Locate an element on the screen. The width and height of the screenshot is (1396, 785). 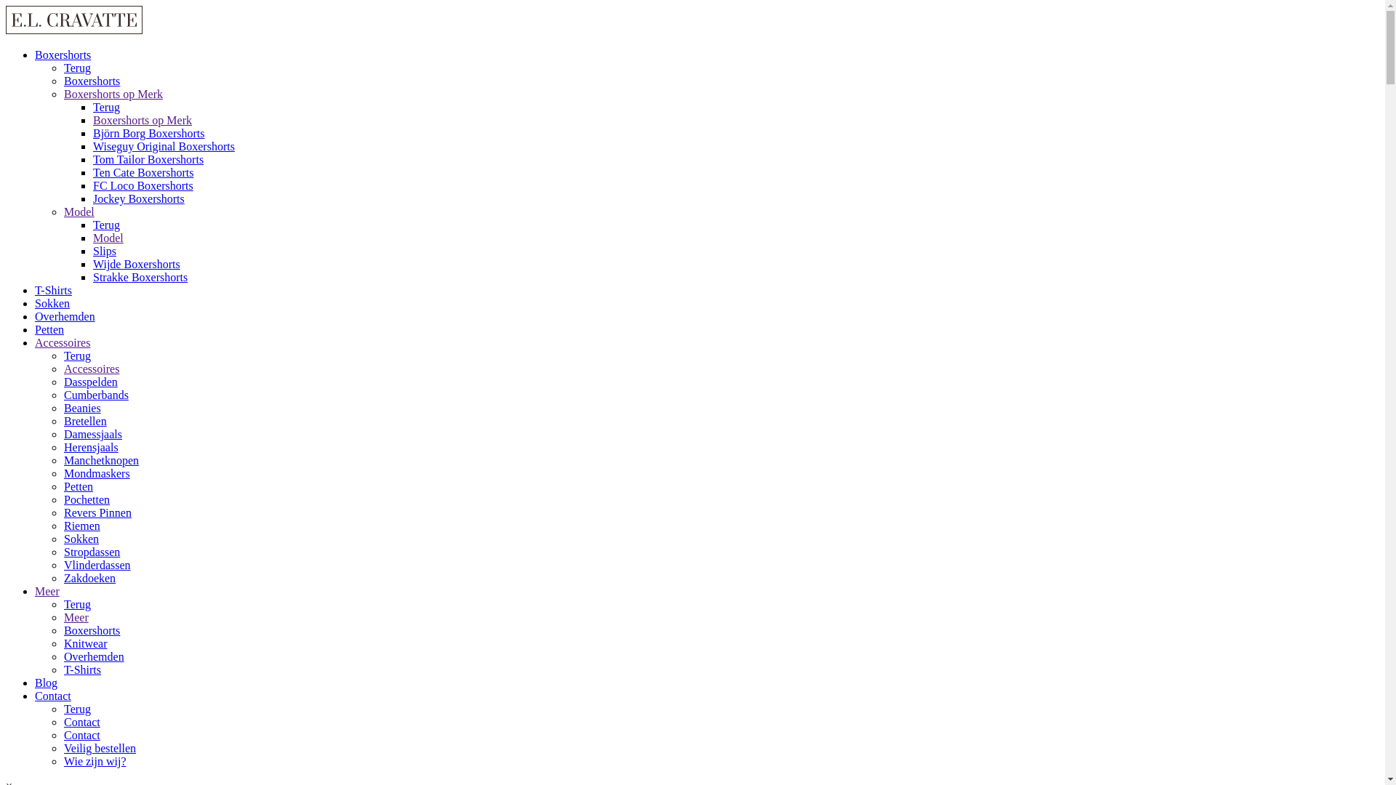
Sokken is located at coordinates (81, 539).